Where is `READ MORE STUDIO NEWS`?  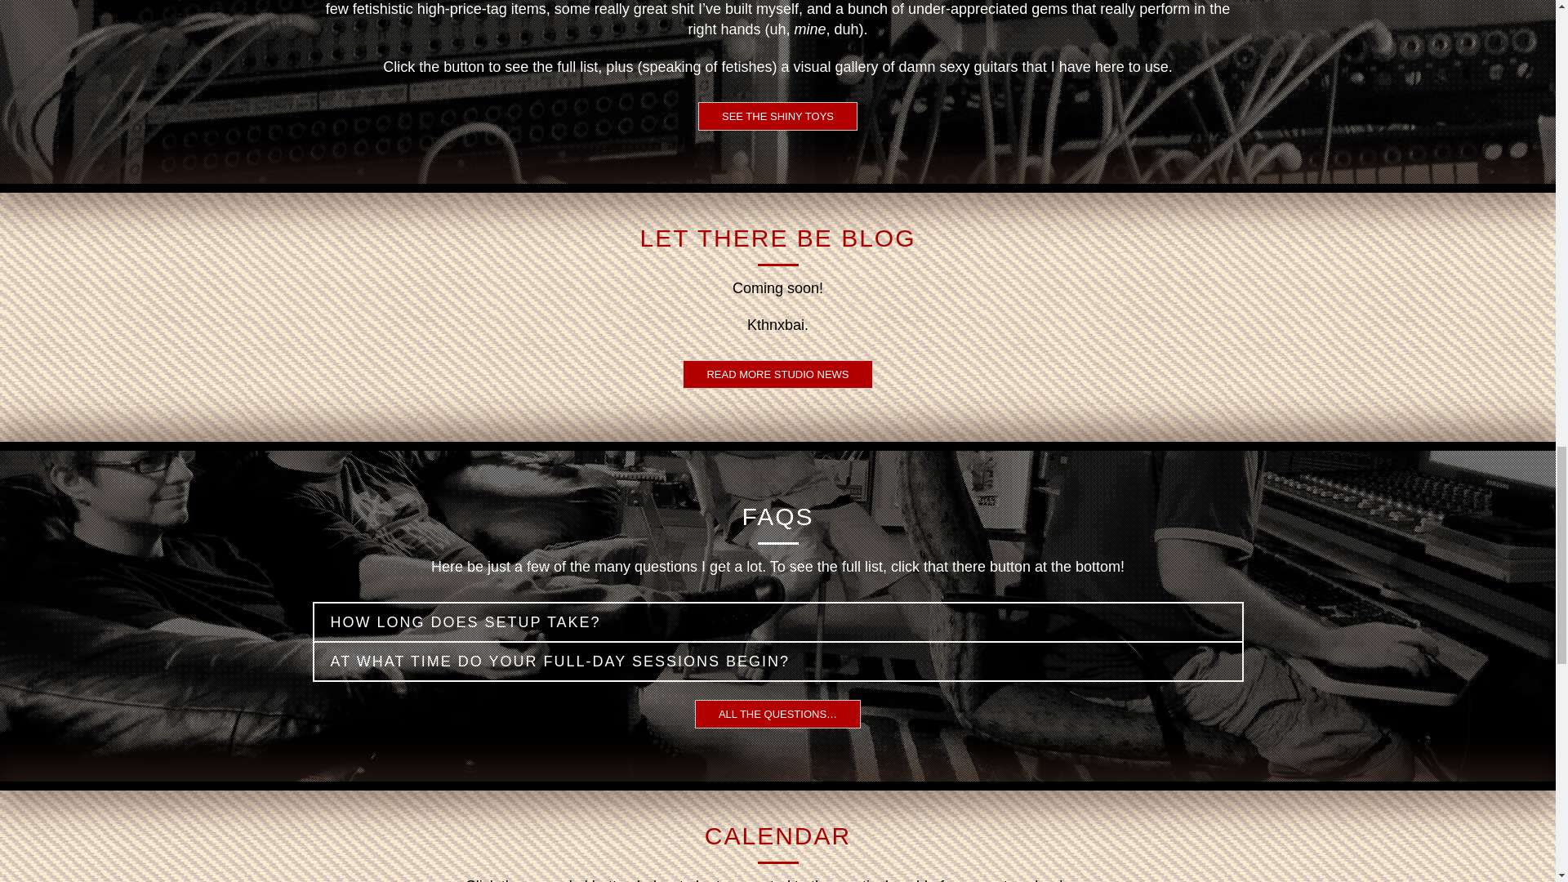 READ MORE STUDIO NEWS is located at coordinates (777, 374).